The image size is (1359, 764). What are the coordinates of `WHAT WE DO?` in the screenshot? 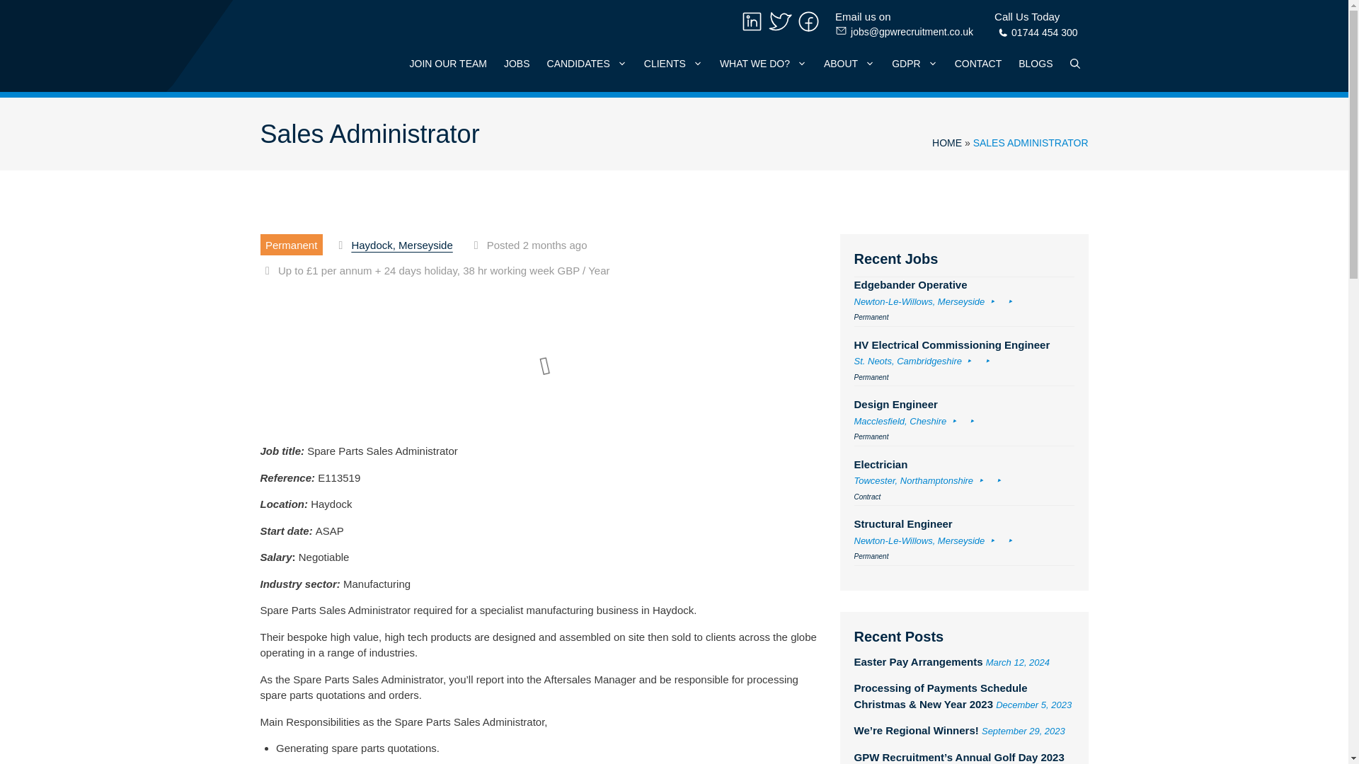 It's located at (1036, 33).